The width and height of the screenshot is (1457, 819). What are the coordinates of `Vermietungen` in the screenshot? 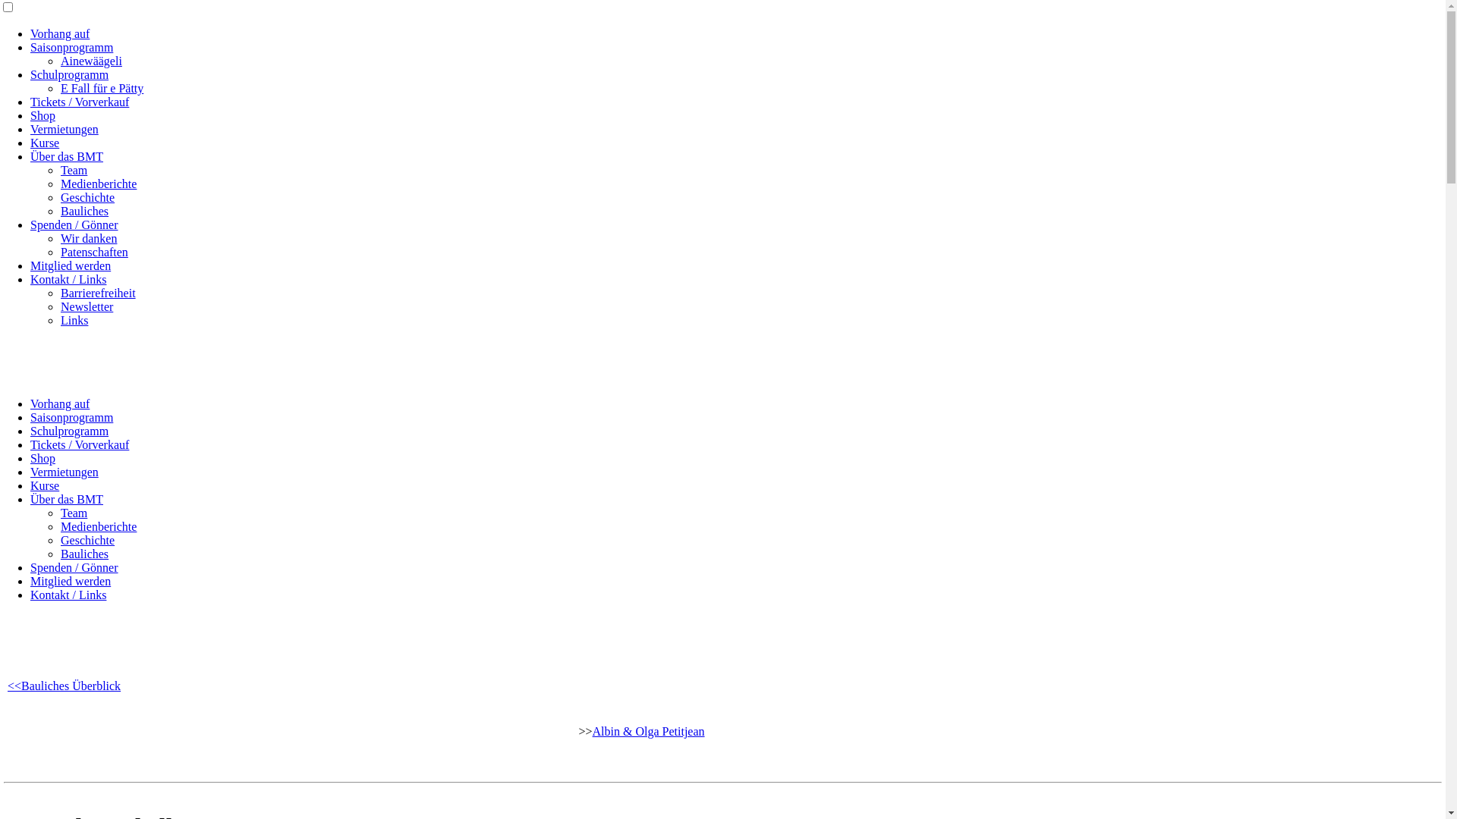 It's located at (65, 129).